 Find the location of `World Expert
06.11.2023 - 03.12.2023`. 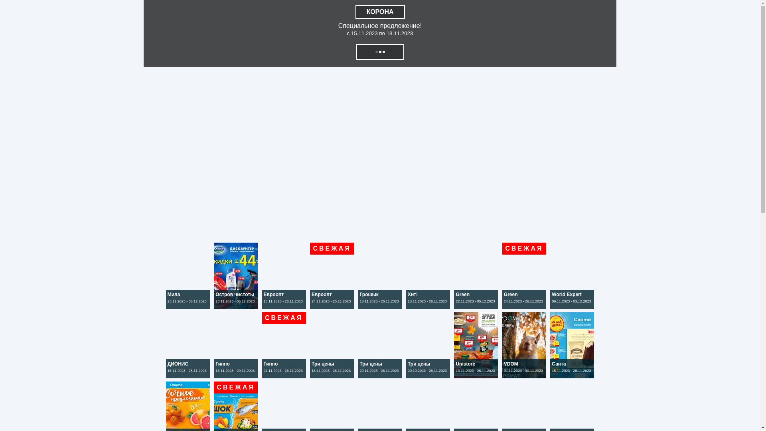

World Expert
06.11.2023 - 03.12.2023 is located at coordinates (572, 306).